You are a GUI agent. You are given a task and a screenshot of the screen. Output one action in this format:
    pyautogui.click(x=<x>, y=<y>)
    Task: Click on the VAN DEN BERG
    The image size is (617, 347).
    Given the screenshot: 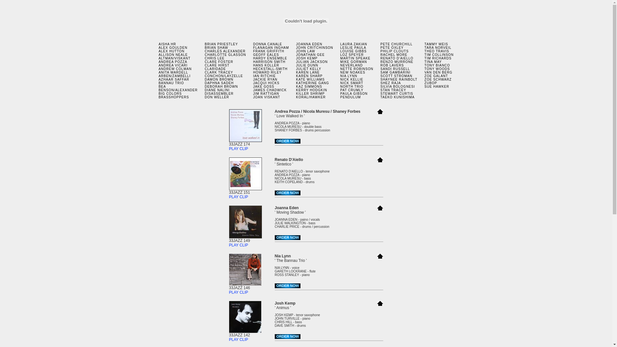 What is the action you would take?
    pyautogui.click(x=438, y=73)
    